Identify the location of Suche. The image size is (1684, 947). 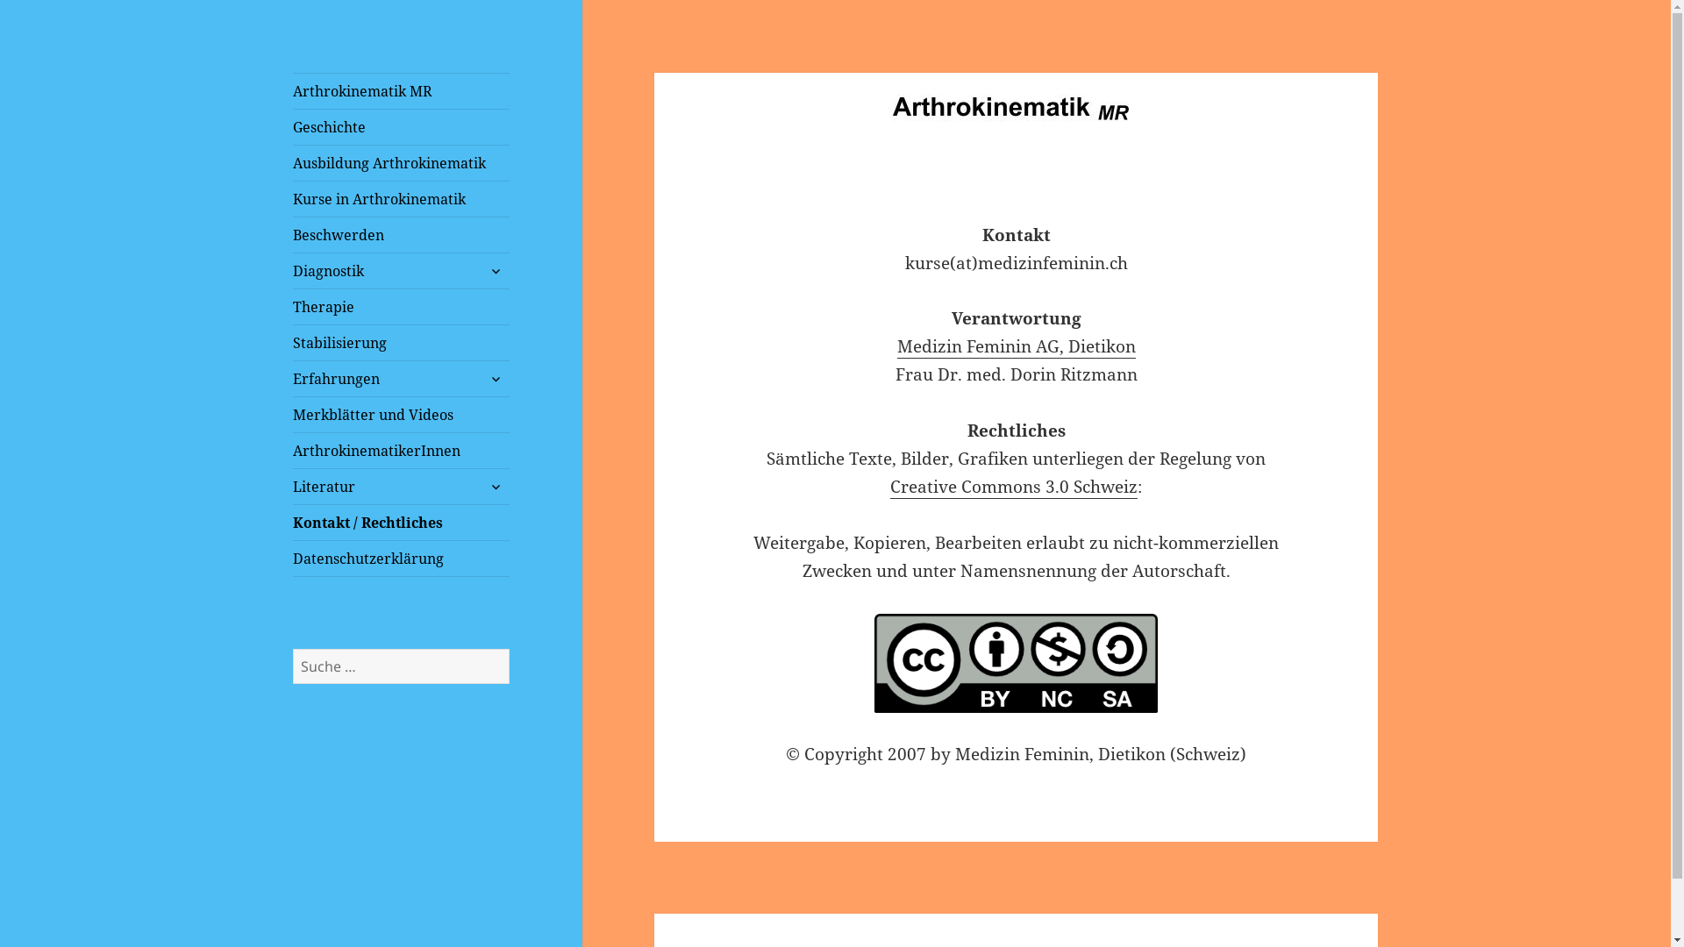
(509, 649).